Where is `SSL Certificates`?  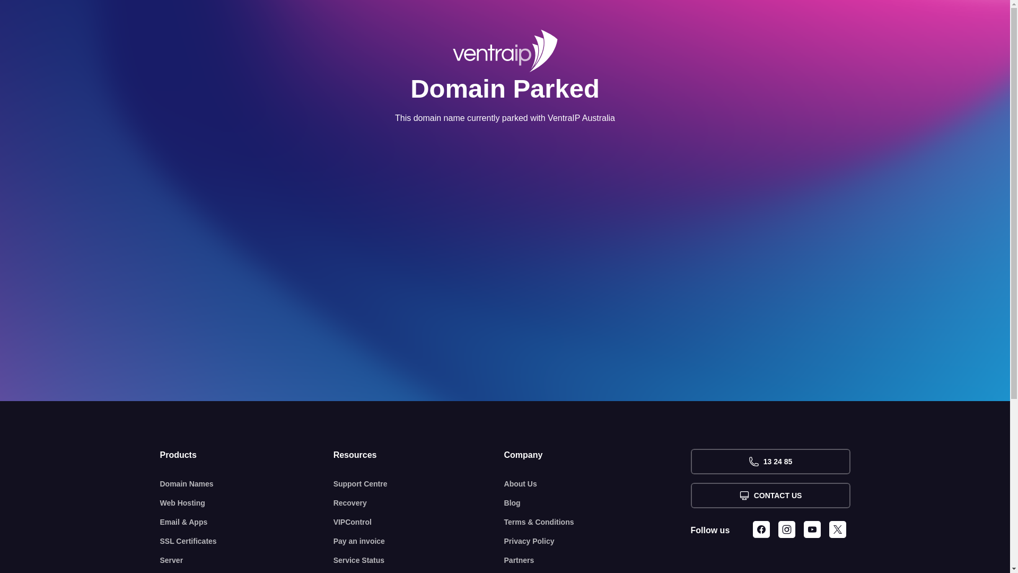
SSL Certificates is located at coordinates (247, 541).